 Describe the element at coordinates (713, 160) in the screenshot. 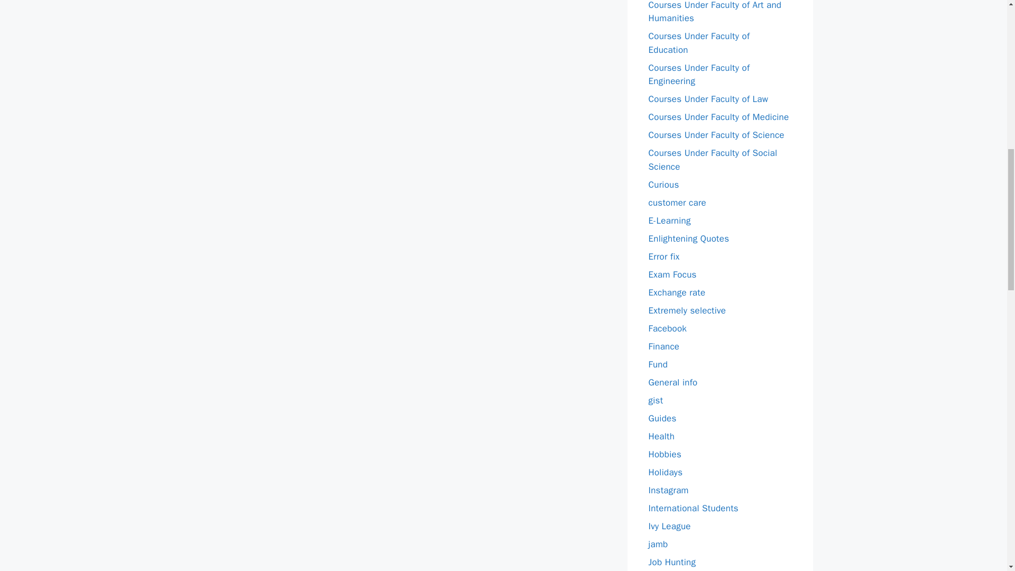

I see `Courses Under Faculty of Social Science` at that location.